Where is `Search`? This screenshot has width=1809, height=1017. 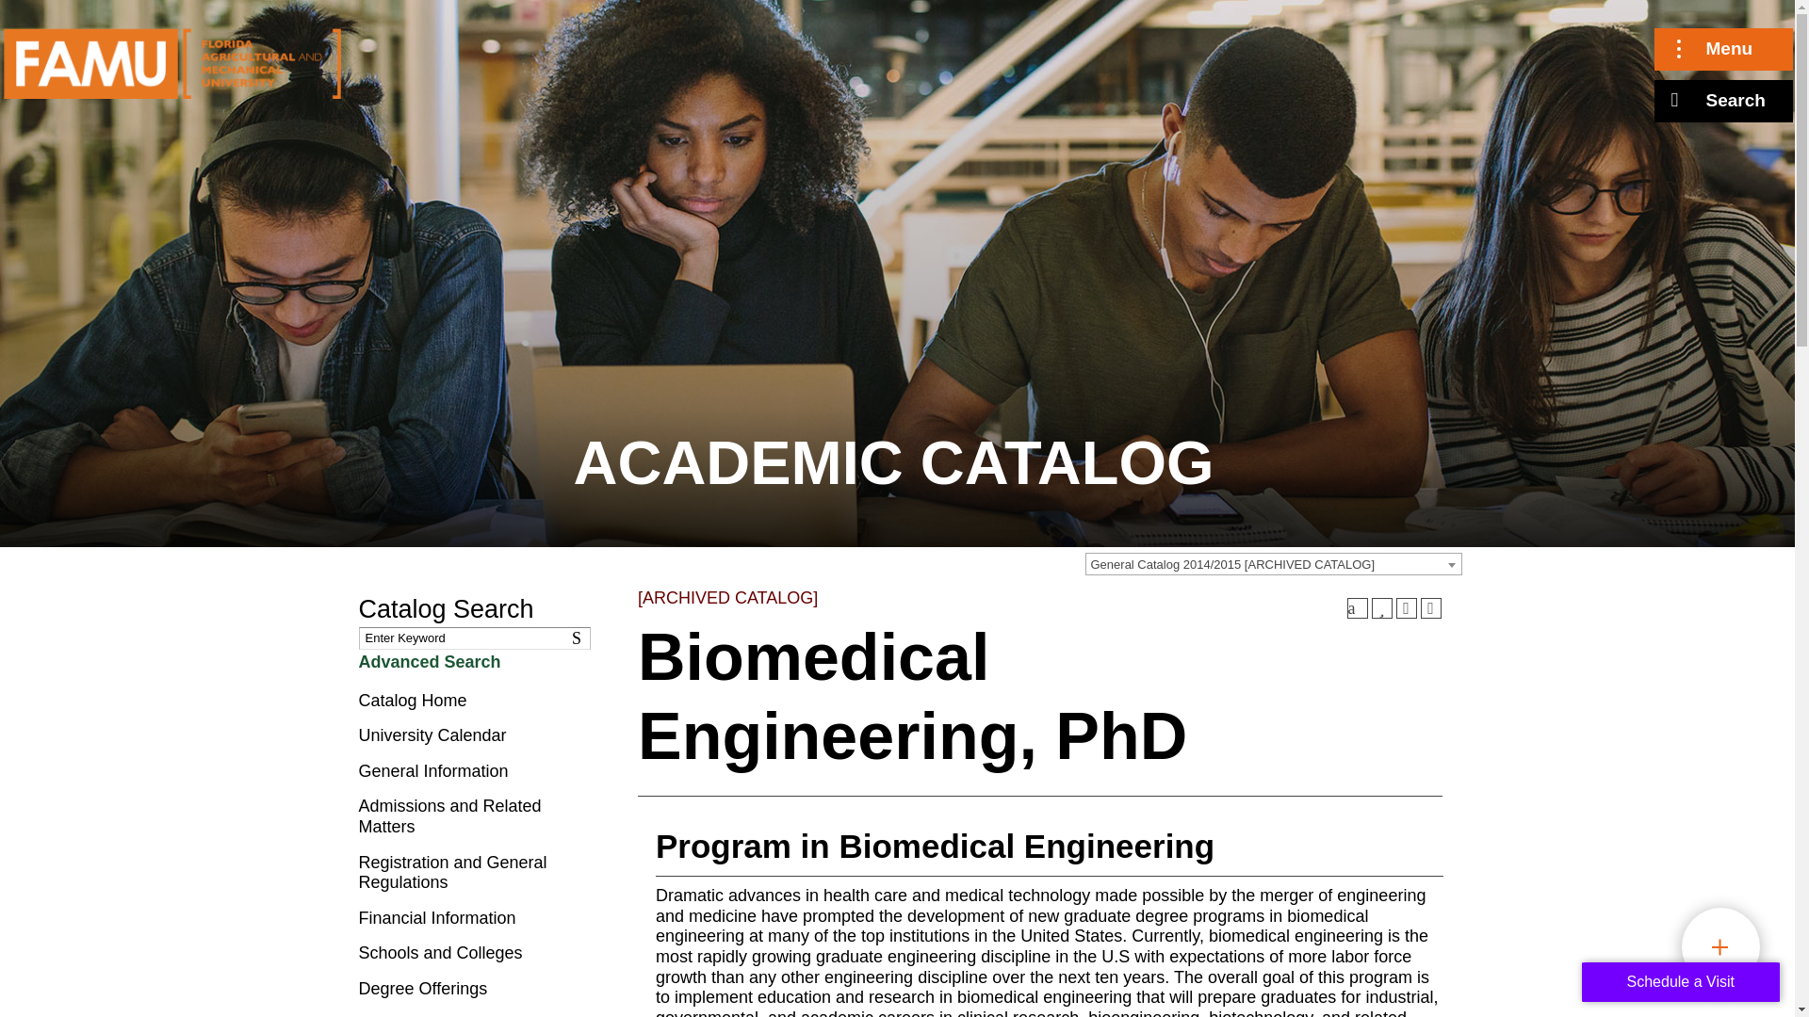
Search is located at coordinates (1723, 101).